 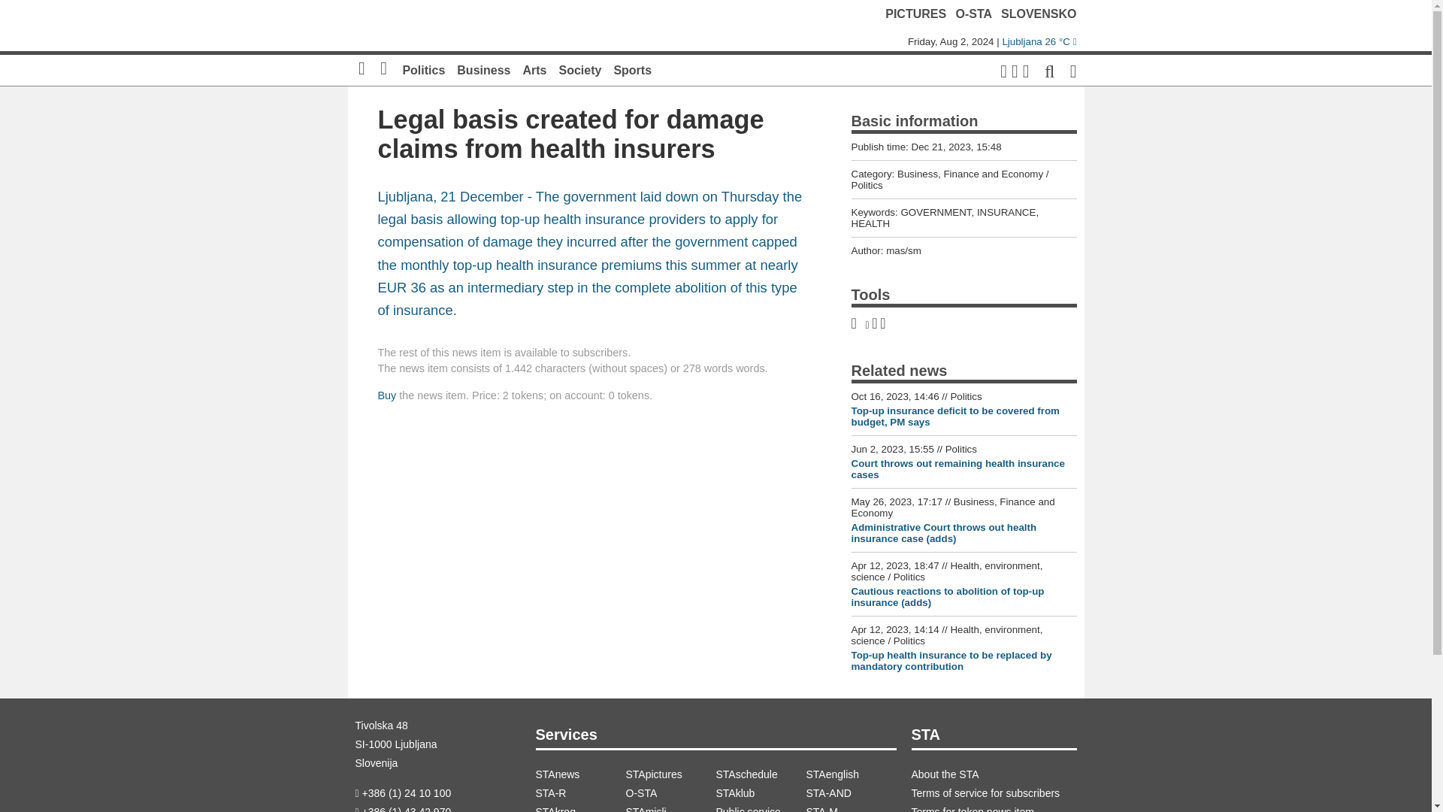 What do you see at coordinates (534, 70) in the screenshot?
I see `Arts` at bounding box center [534, 70].